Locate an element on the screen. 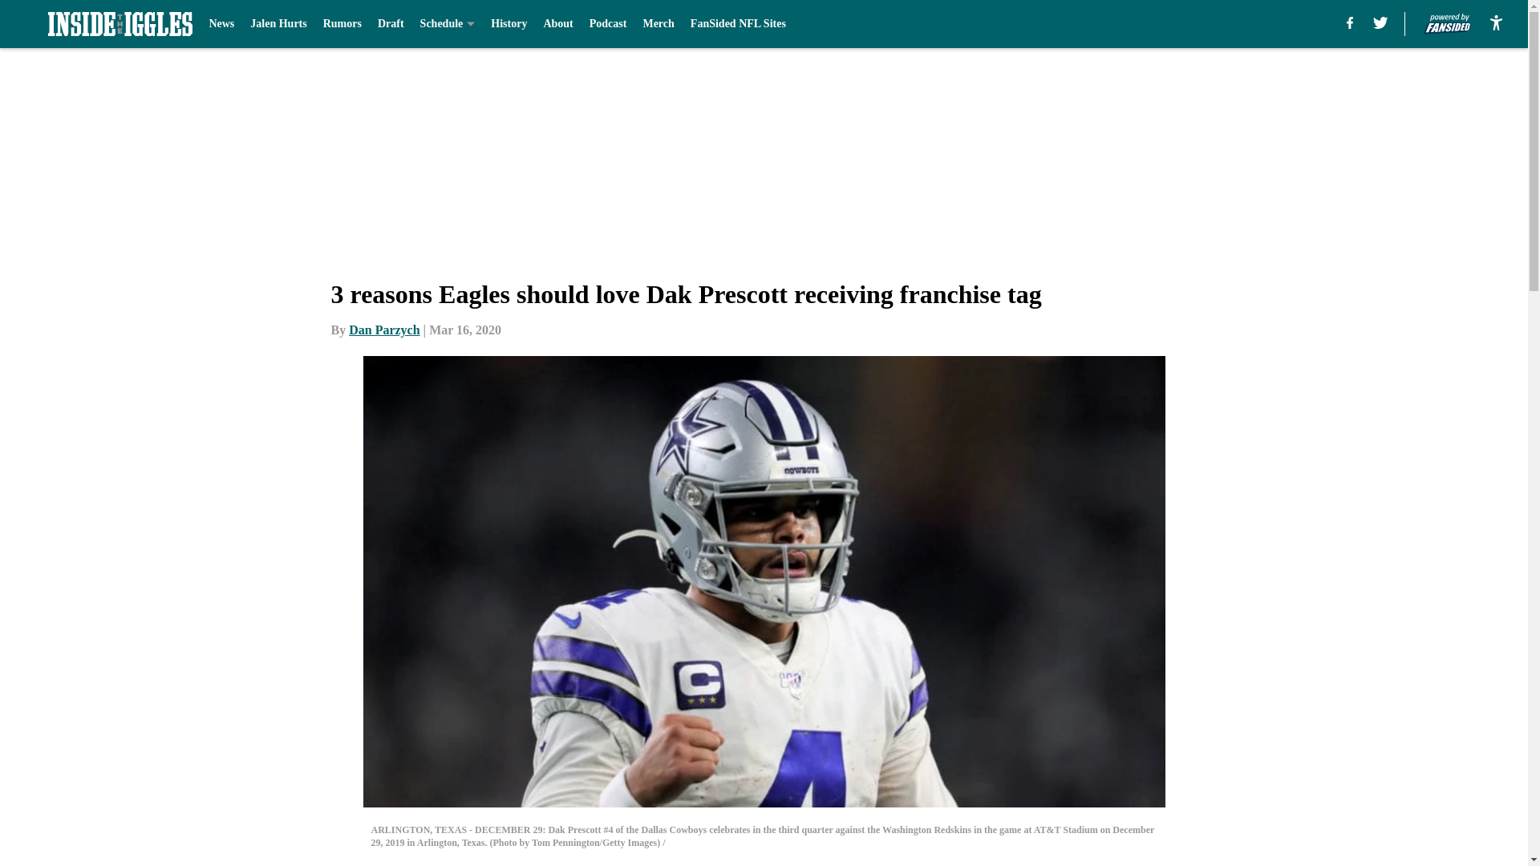 The image size is (1540, 866). History is located at coordinates (509, 24).